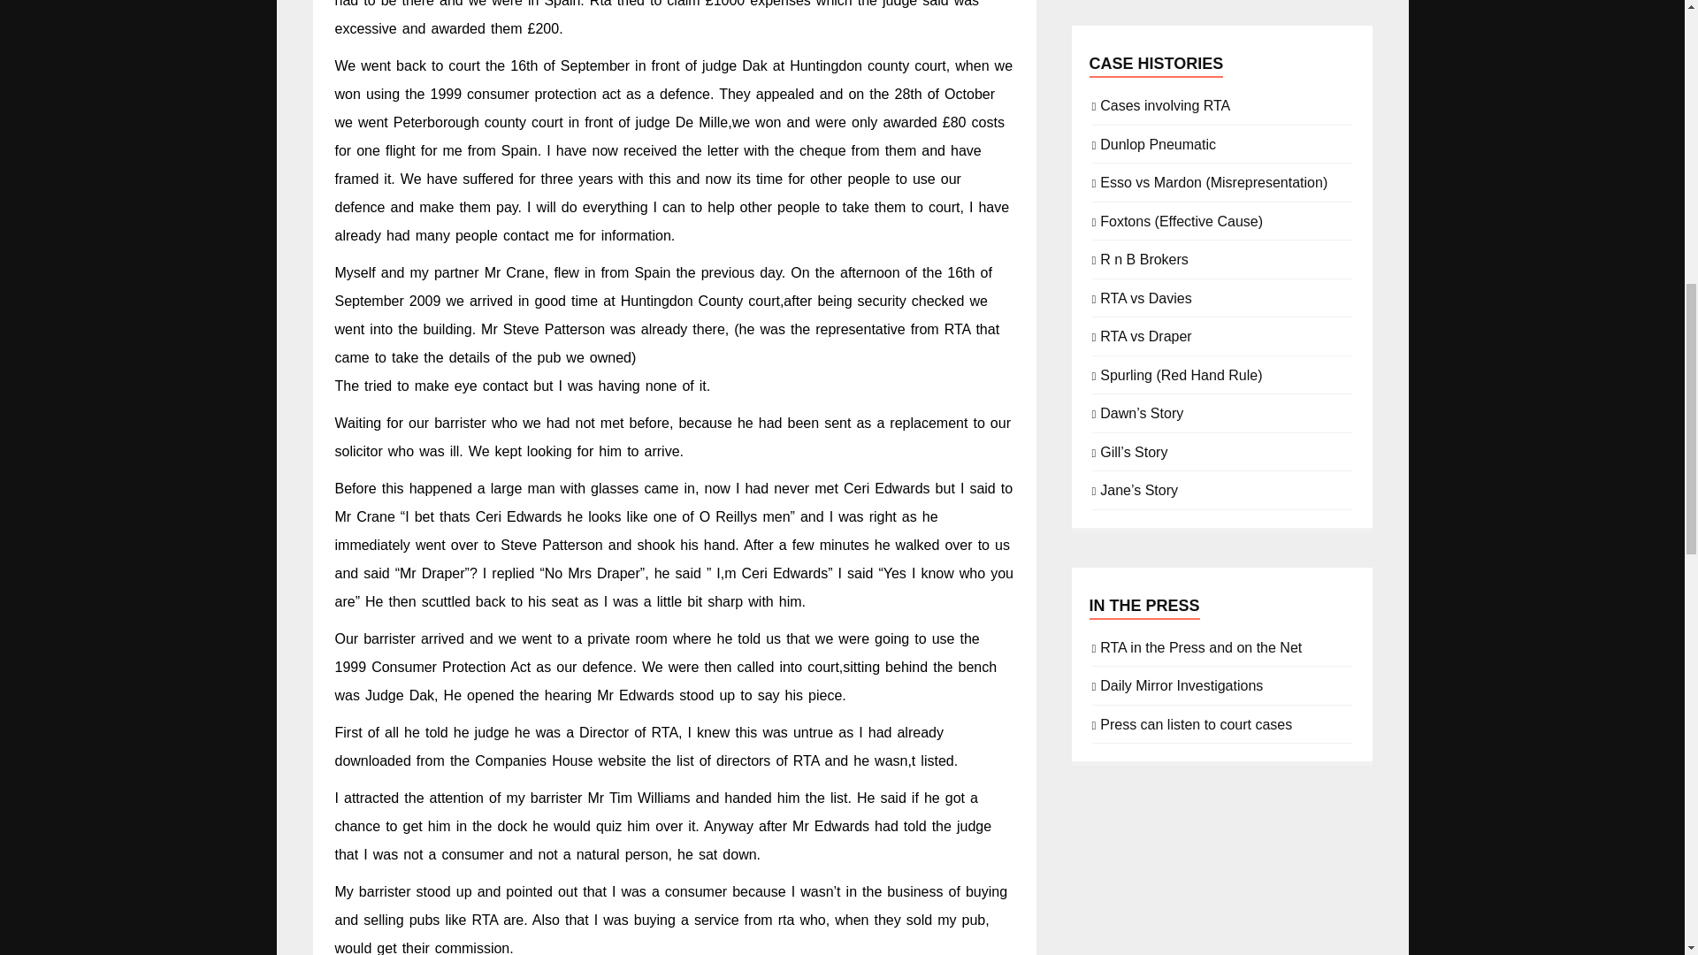 This screenshot has height=955, width=1698. What do you see at coordinates (1196, 723) in the screenshot?
I see `Freedom for press to listen to court cases` at bounding box center [1196, 723].